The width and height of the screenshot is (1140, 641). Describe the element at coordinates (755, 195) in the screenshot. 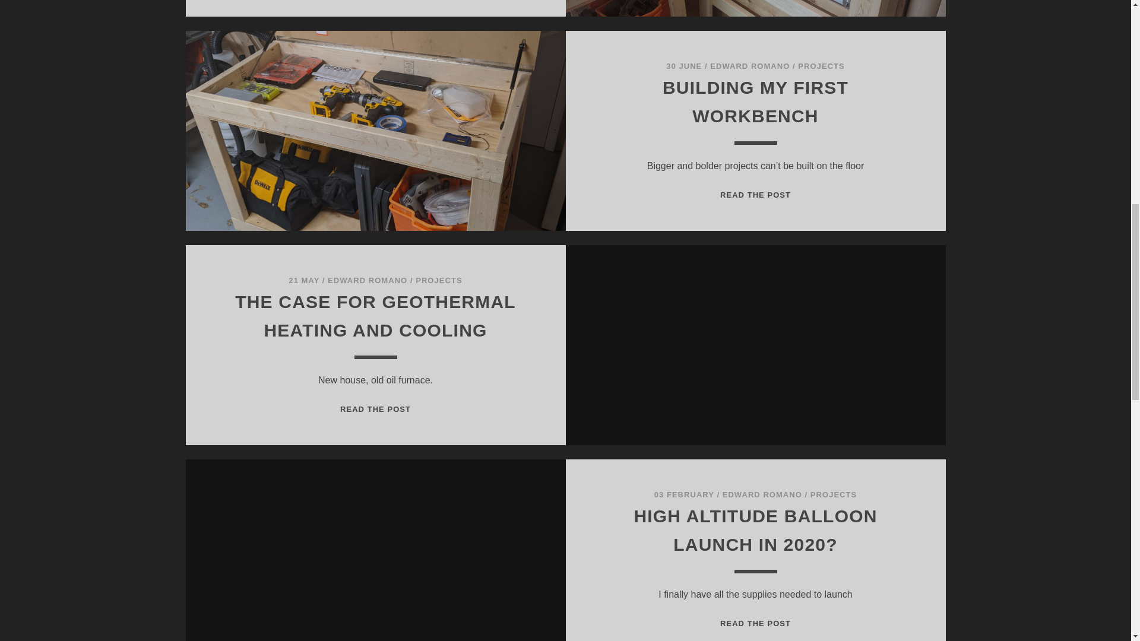

I see `PROJECTS` at that location.